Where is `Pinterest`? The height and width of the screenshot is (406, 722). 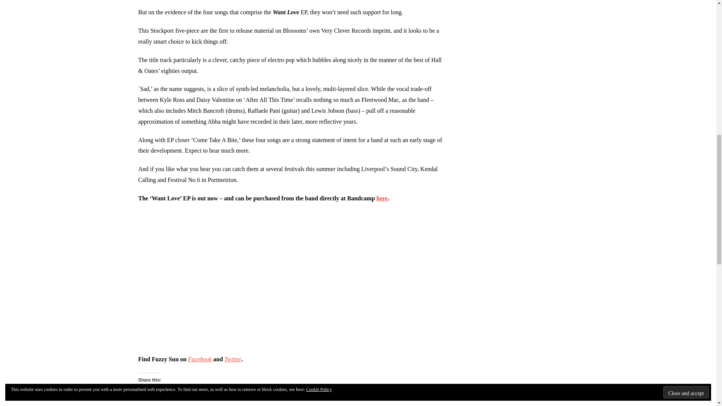 Pinterest is located at coordinates (327, 392).